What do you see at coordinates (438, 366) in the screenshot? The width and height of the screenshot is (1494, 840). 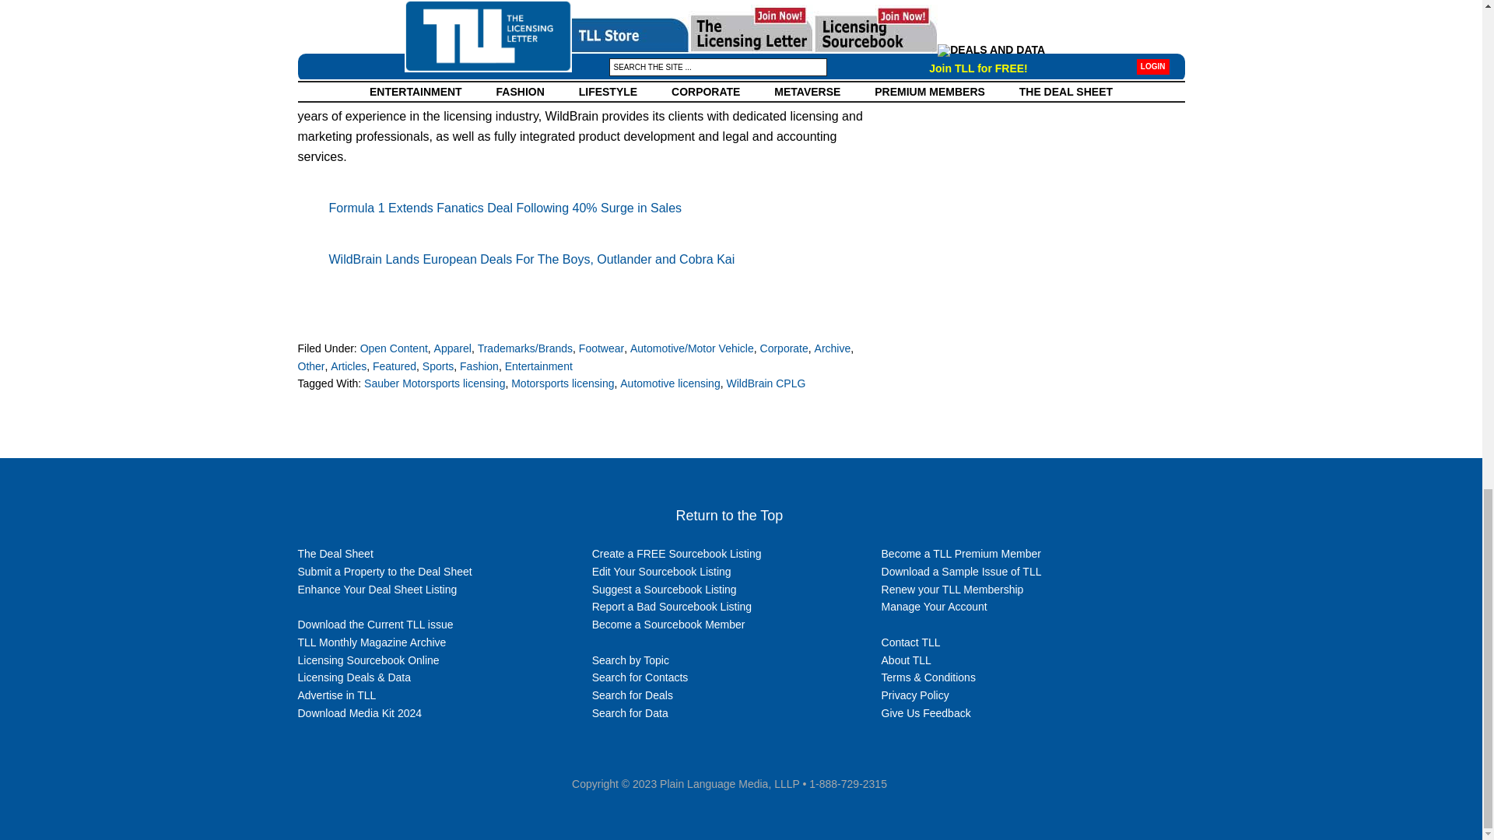 I see `Sports` at bounding box center [438, 366].